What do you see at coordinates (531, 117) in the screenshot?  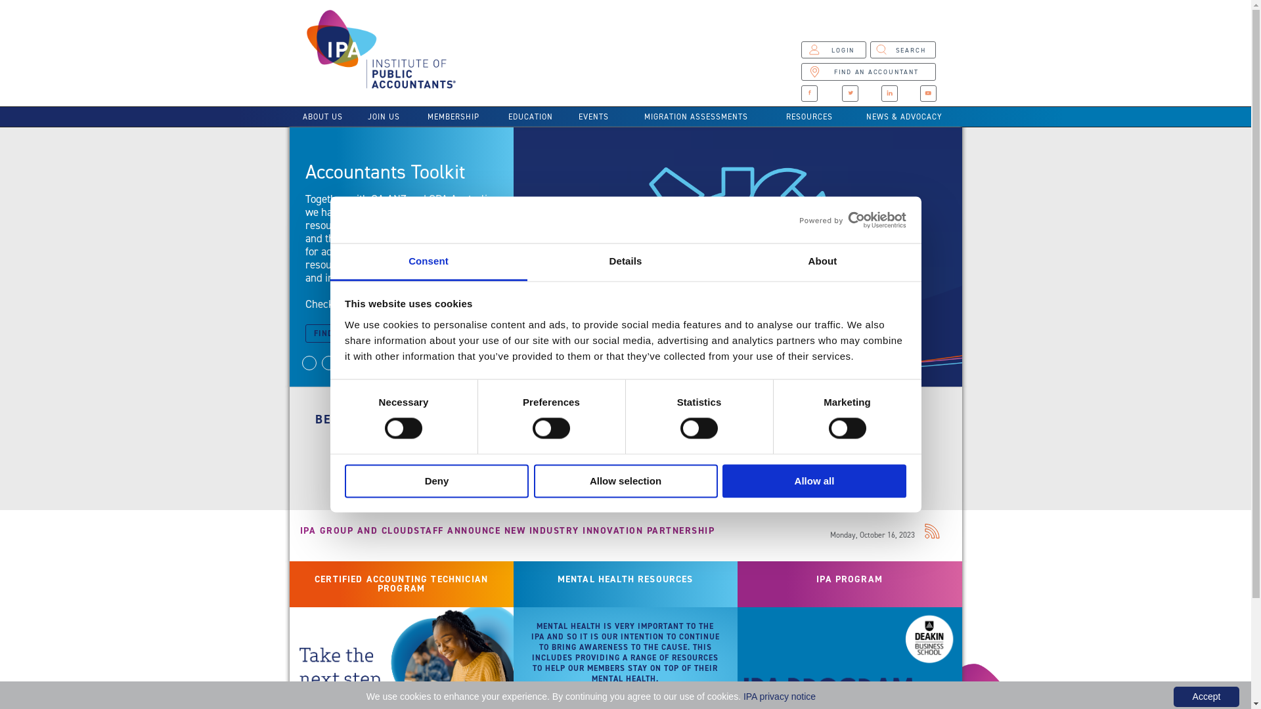 I see `EDUCATION` at bounding box center [531, 117].